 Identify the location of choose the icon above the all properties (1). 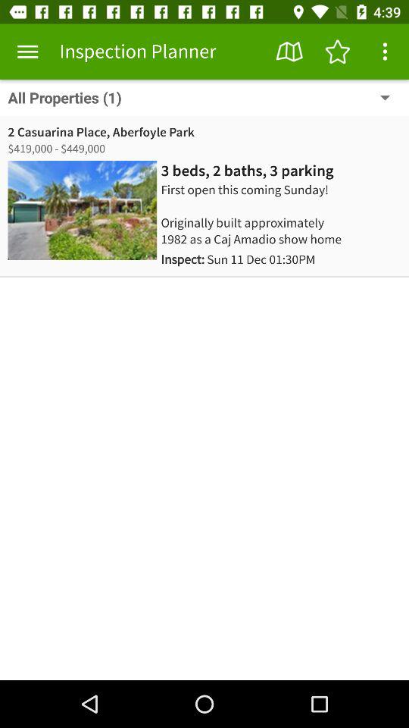
(336, 52).